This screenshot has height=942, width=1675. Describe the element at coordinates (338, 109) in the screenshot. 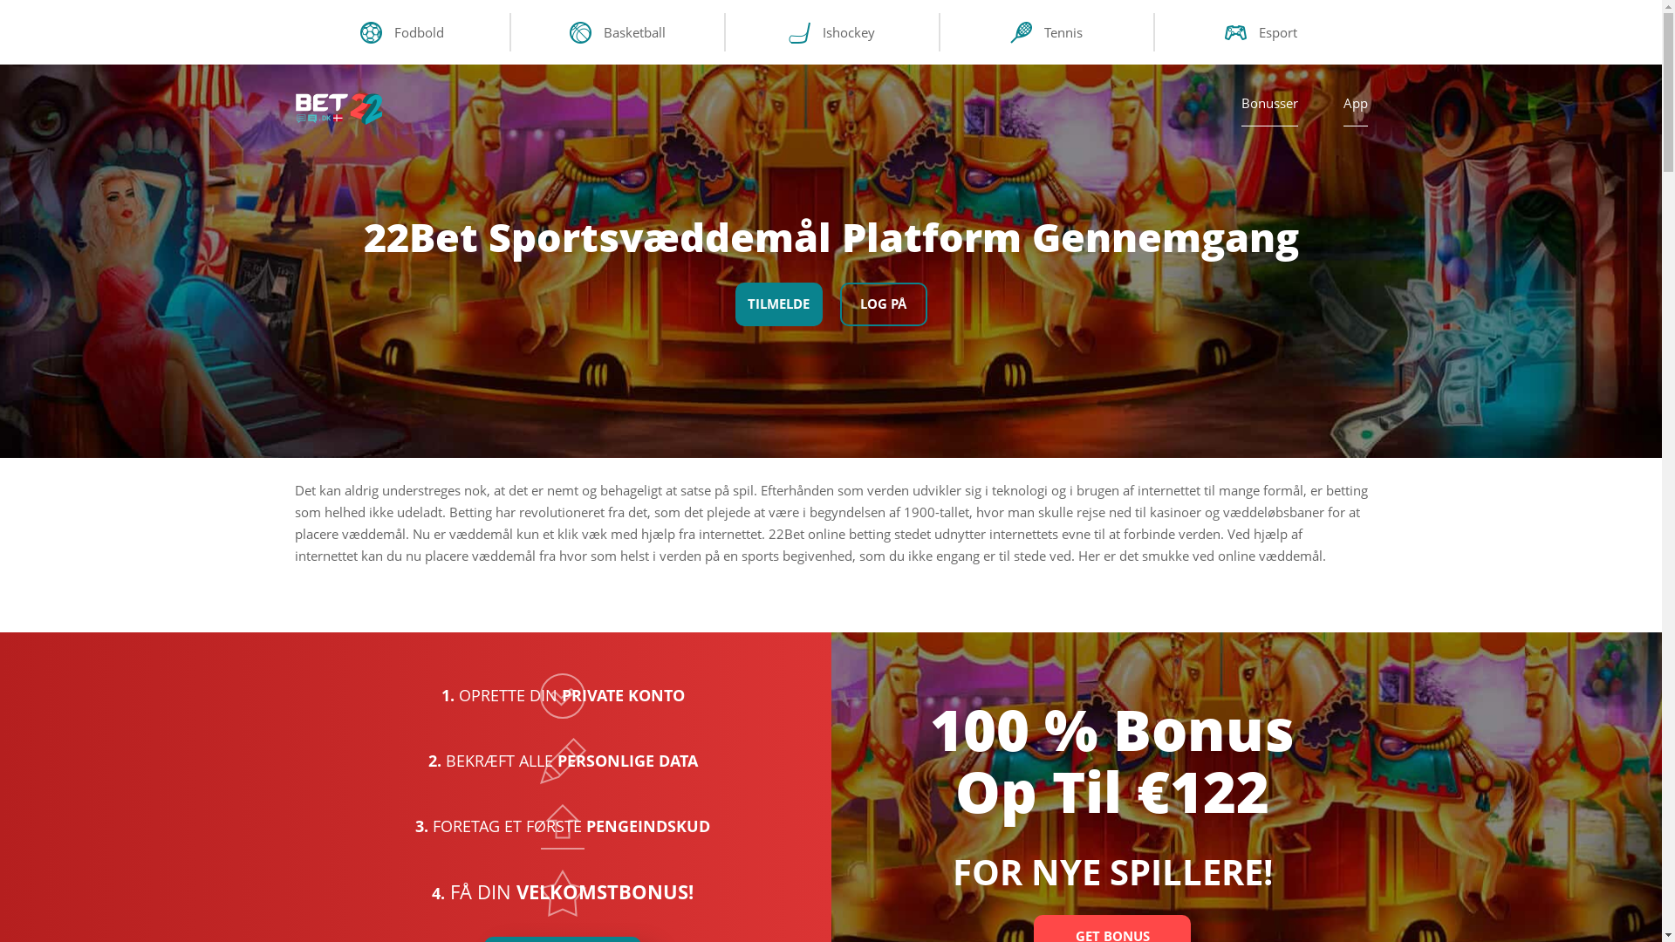

I see `22Bet Danmark` at that location.